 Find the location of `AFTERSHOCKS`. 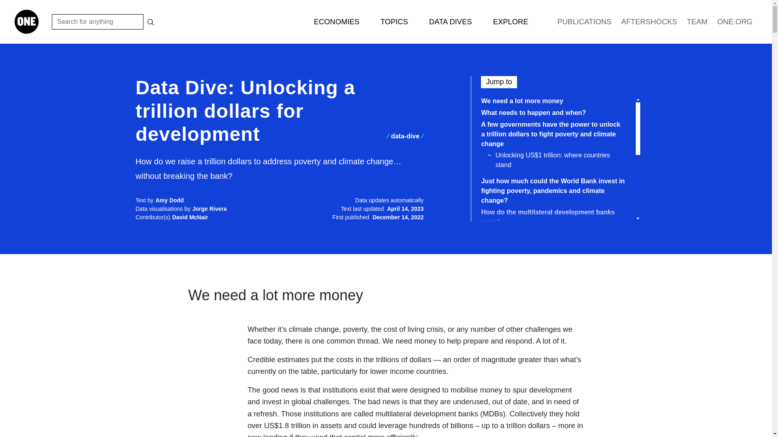

AFTERSHOCKS is located at coordinates (649, 22).